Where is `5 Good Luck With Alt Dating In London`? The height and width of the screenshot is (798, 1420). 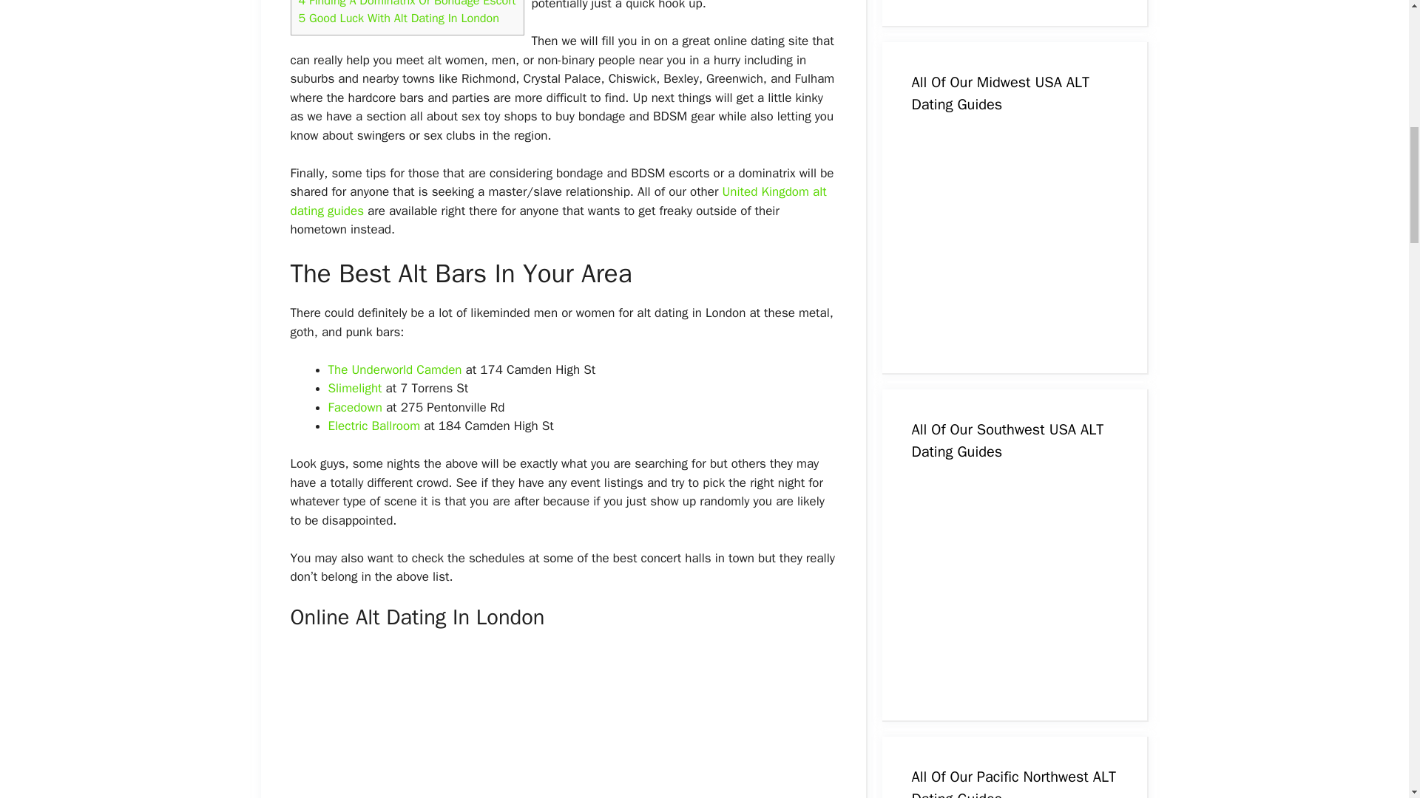 5 Good Luck With Alt Dating In London is located at coordinates (399, 18).